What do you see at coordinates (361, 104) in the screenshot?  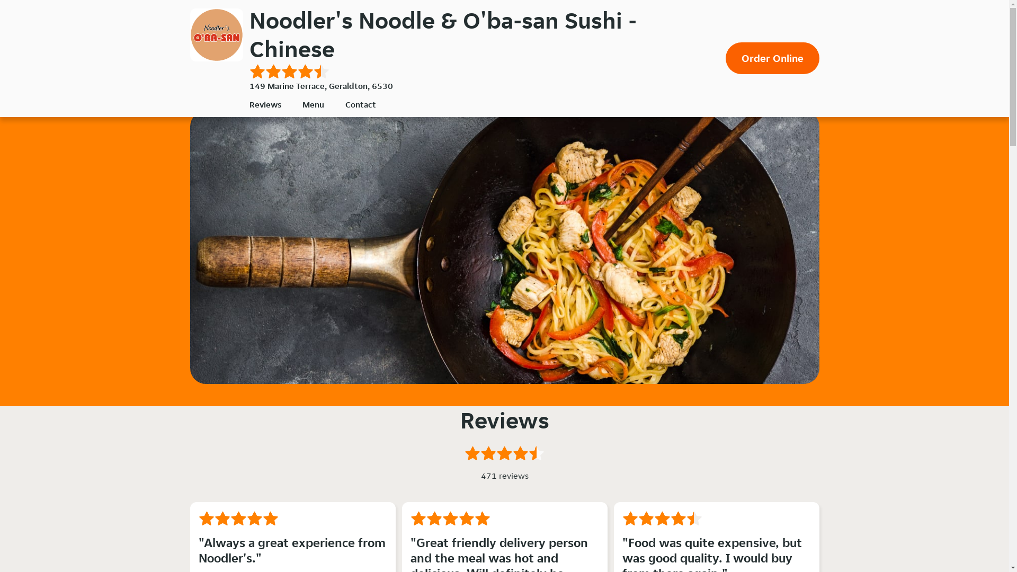 I see `Contact` at bounding box center [361, 104].